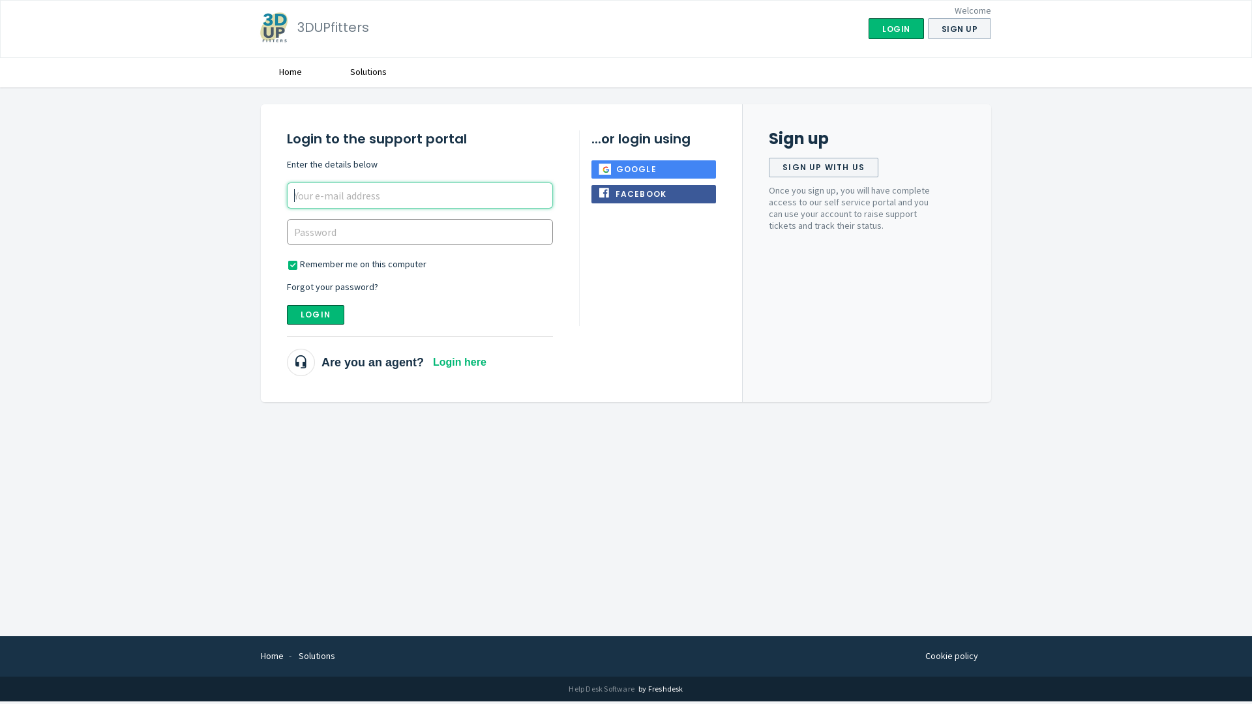 The width and height of the screenshot is (1252, 704). What do you see at coordinates (896, 29) in the screenshot?
I see `LOGIN` at bounding box center [896, 29].